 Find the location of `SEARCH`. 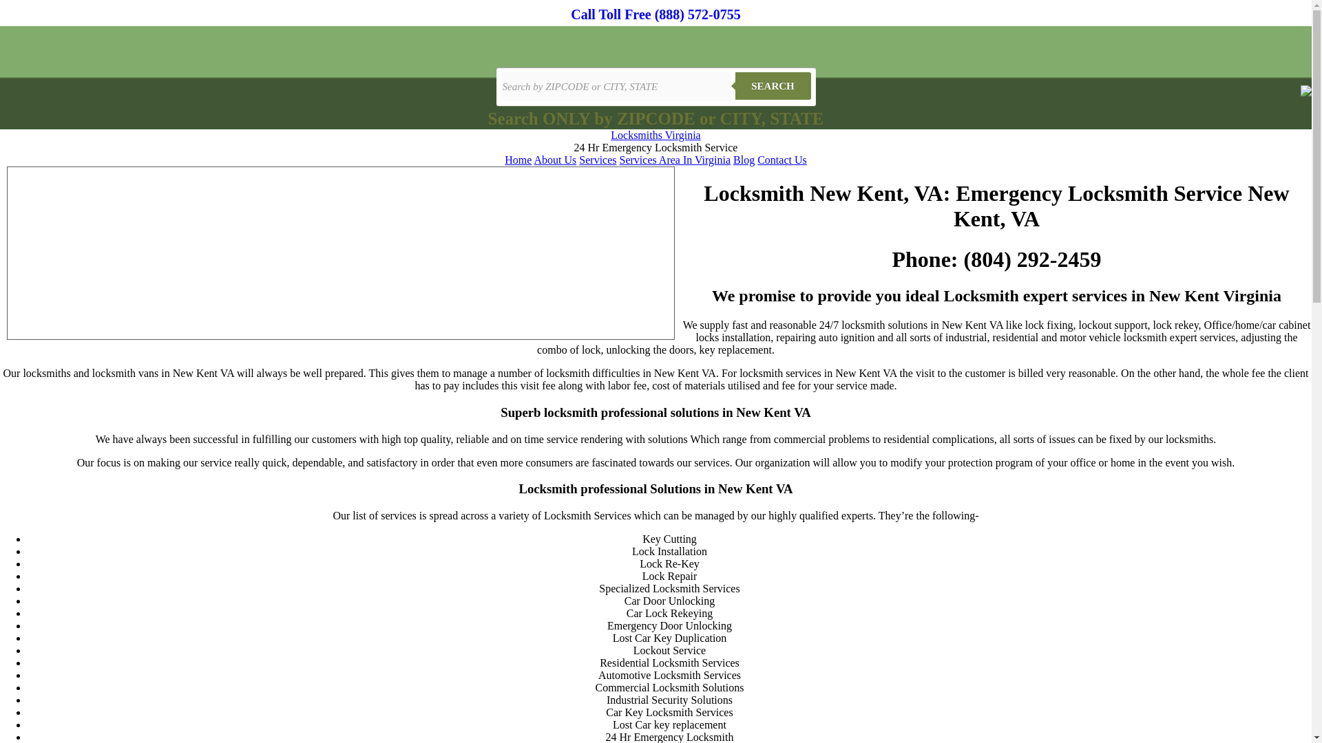

SEARCH is located at coordinates (773, 85).